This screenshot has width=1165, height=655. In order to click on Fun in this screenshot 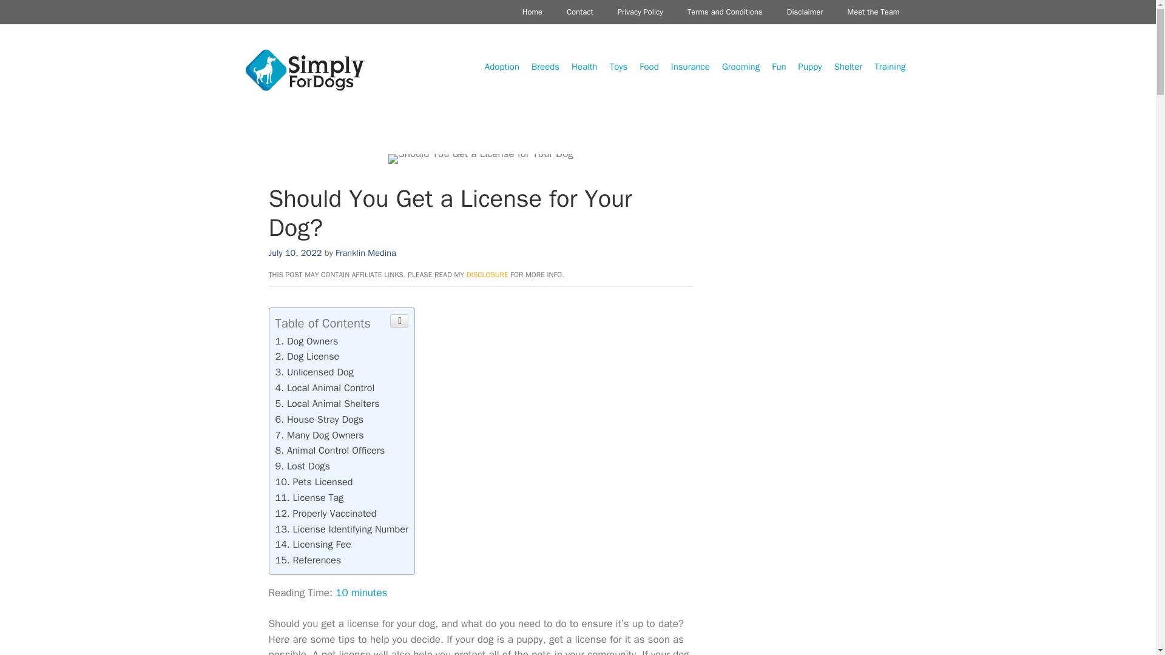, I will do `click(778, 67)`.